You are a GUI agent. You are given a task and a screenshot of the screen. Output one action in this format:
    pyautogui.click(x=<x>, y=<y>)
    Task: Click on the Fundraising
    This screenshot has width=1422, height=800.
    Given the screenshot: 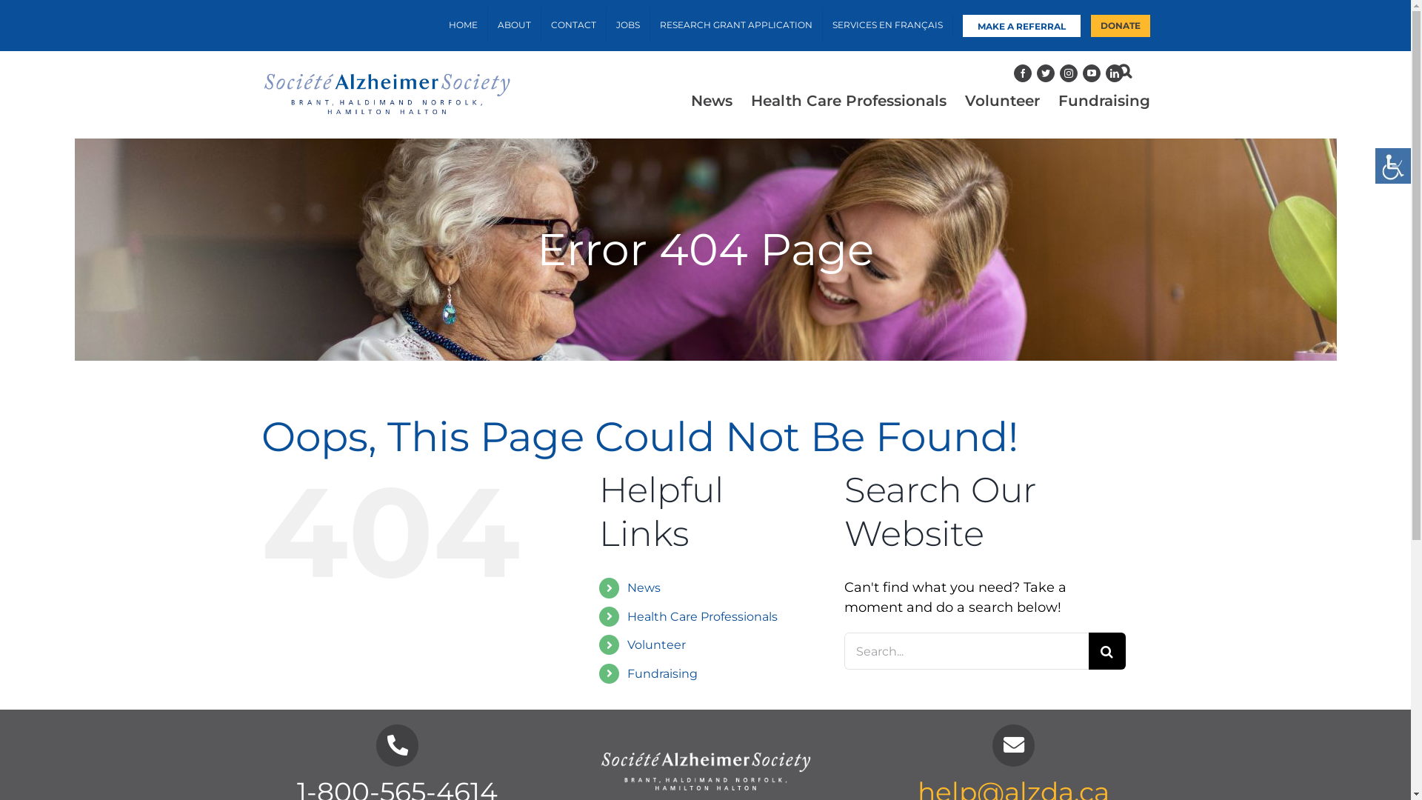 What is the action you would take?
    pyautogui.click(x=662, y=674)
    